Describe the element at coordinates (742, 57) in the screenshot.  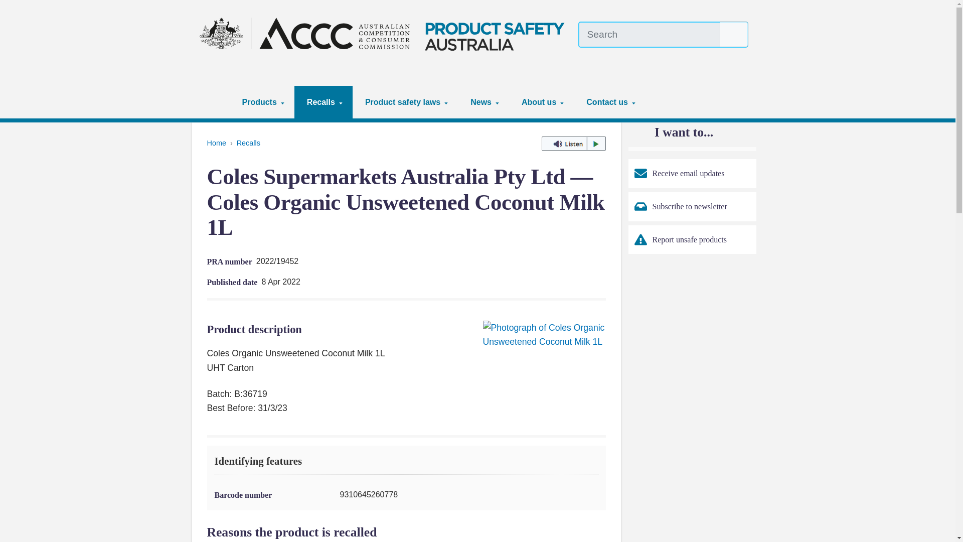
I see `About website translation` at that location.